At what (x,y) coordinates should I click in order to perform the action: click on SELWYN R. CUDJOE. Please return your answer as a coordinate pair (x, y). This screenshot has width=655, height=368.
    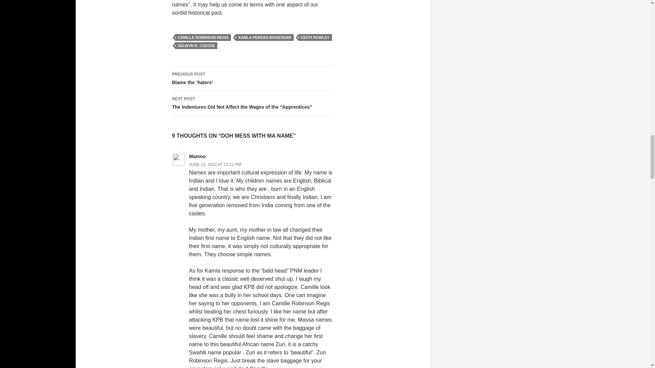
    Looking at the image, I should click on (196, 46).